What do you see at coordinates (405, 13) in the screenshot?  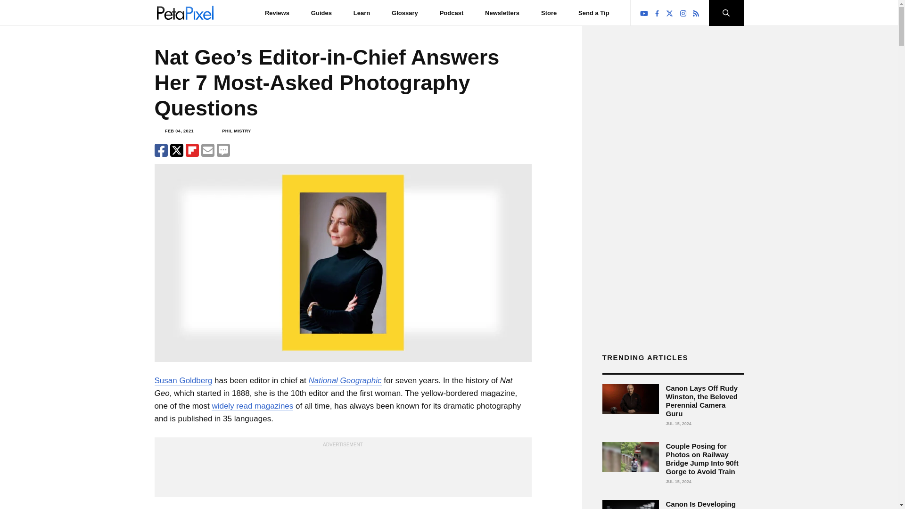 I see `Glossary` at bounding box center [405, 13].